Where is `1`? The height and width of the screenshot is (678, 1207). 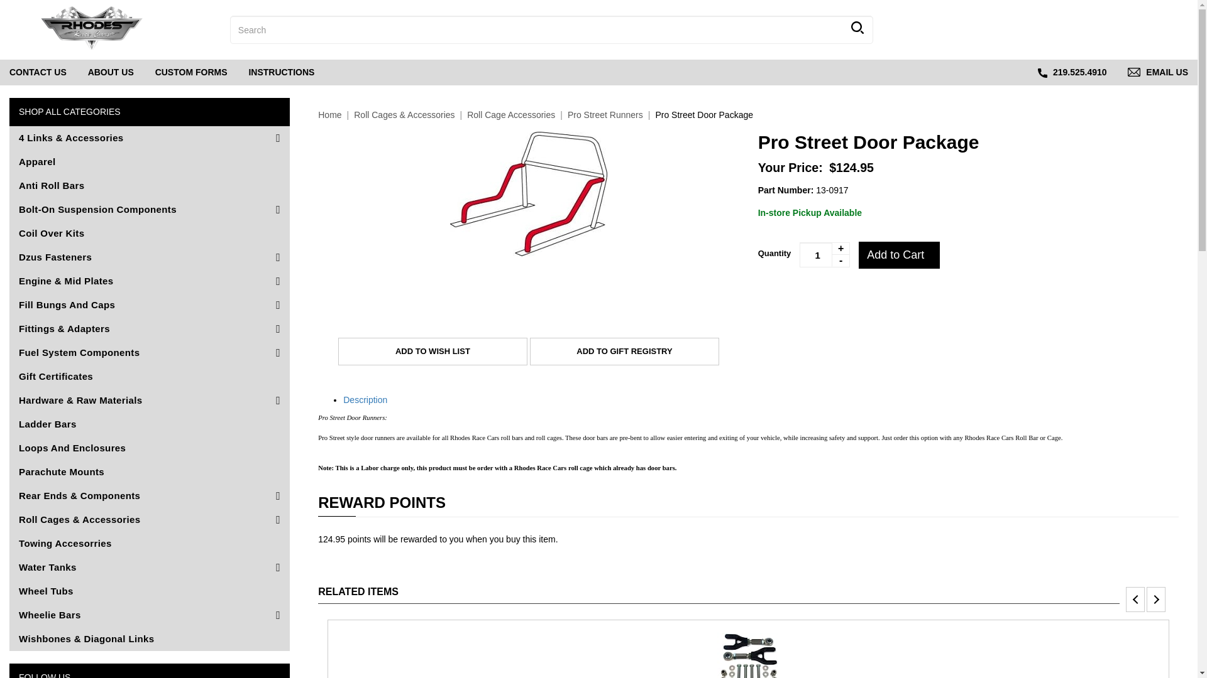 1 is located at coordinates (1130, 31).